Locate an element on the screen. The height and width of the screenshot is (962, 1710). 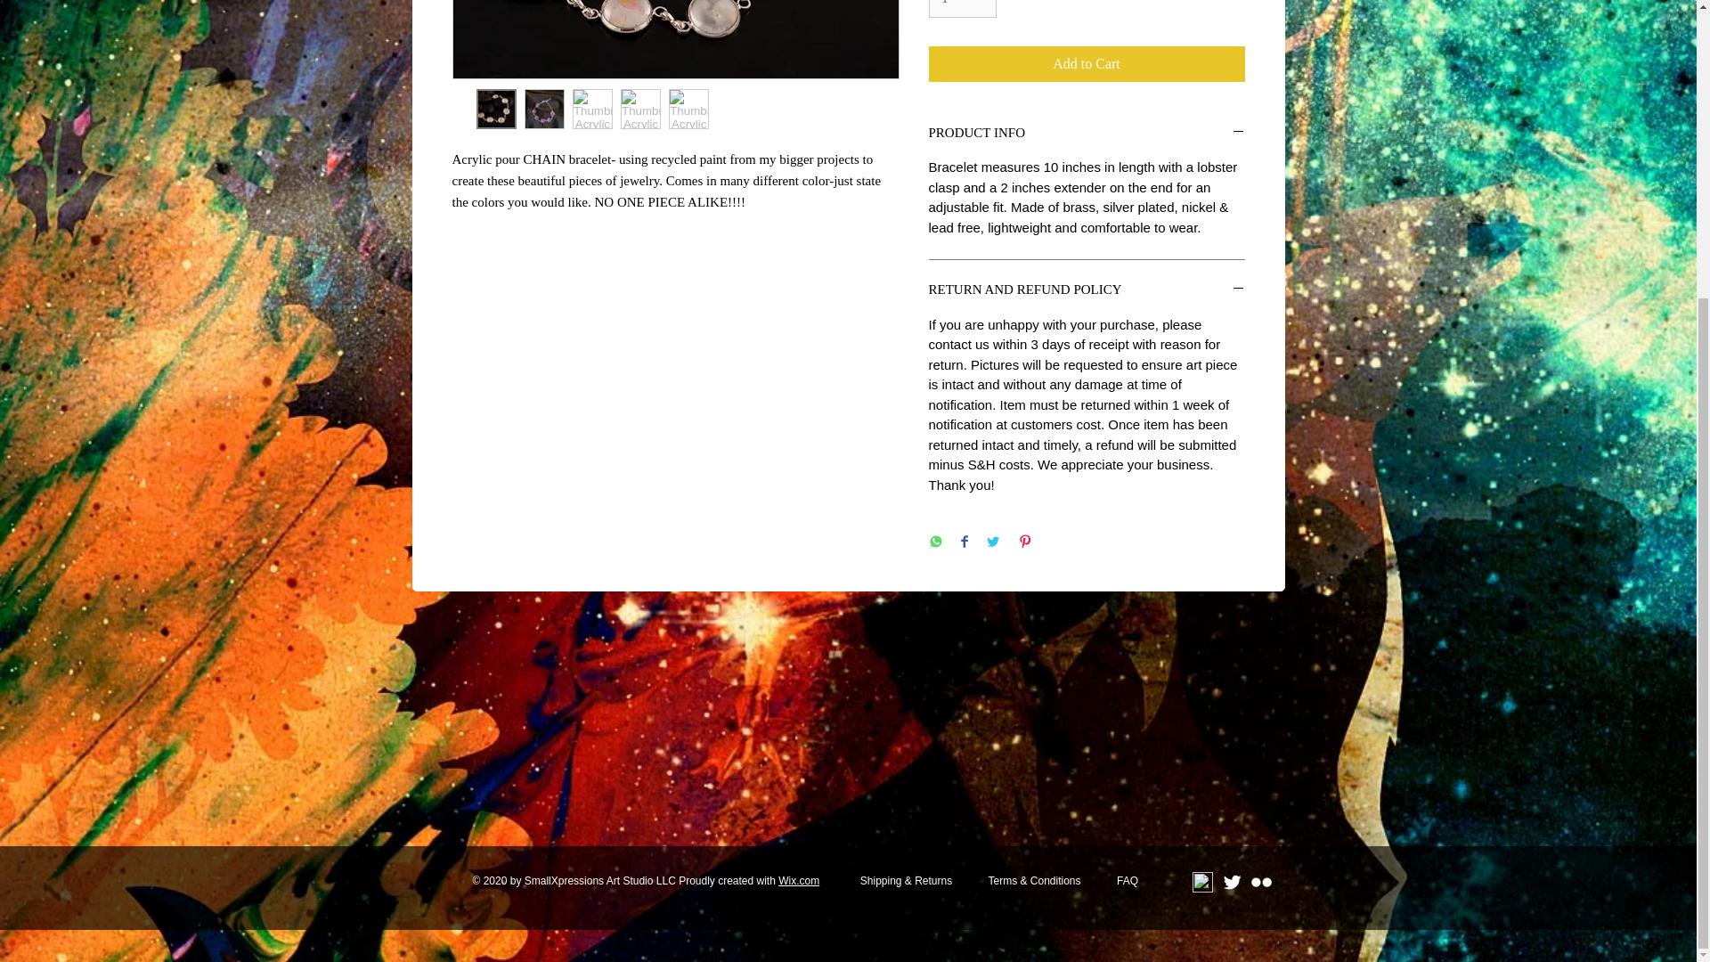
Add to Cart is located at coordinates (1087, 63).